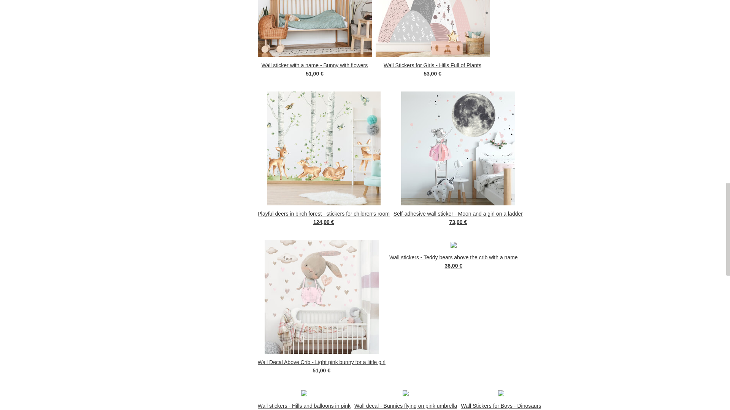  Describe the element at coordinates (453, 257) in the screenshot. I see `Wall stickers - Teddy bears above the crib with a name` at that location.